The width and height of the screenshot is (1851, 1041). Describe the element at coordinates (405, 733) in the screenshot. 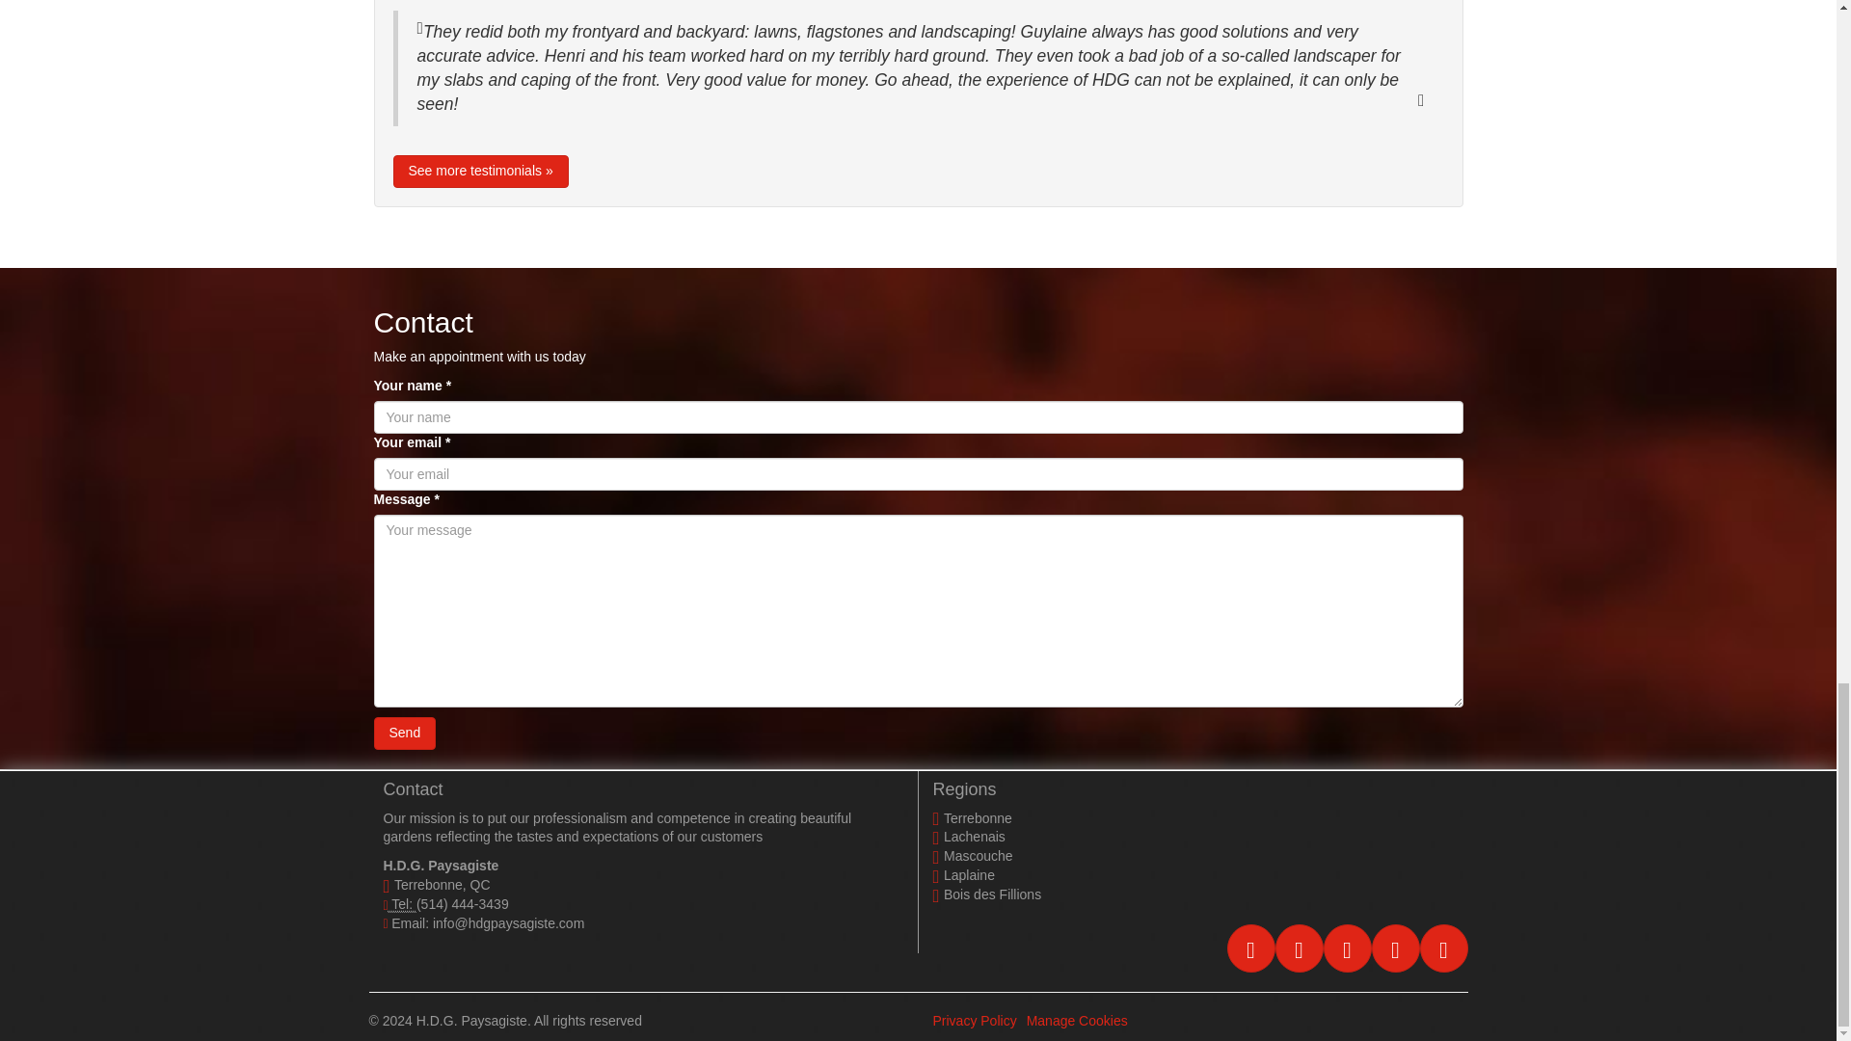

I see `Send` at that location.